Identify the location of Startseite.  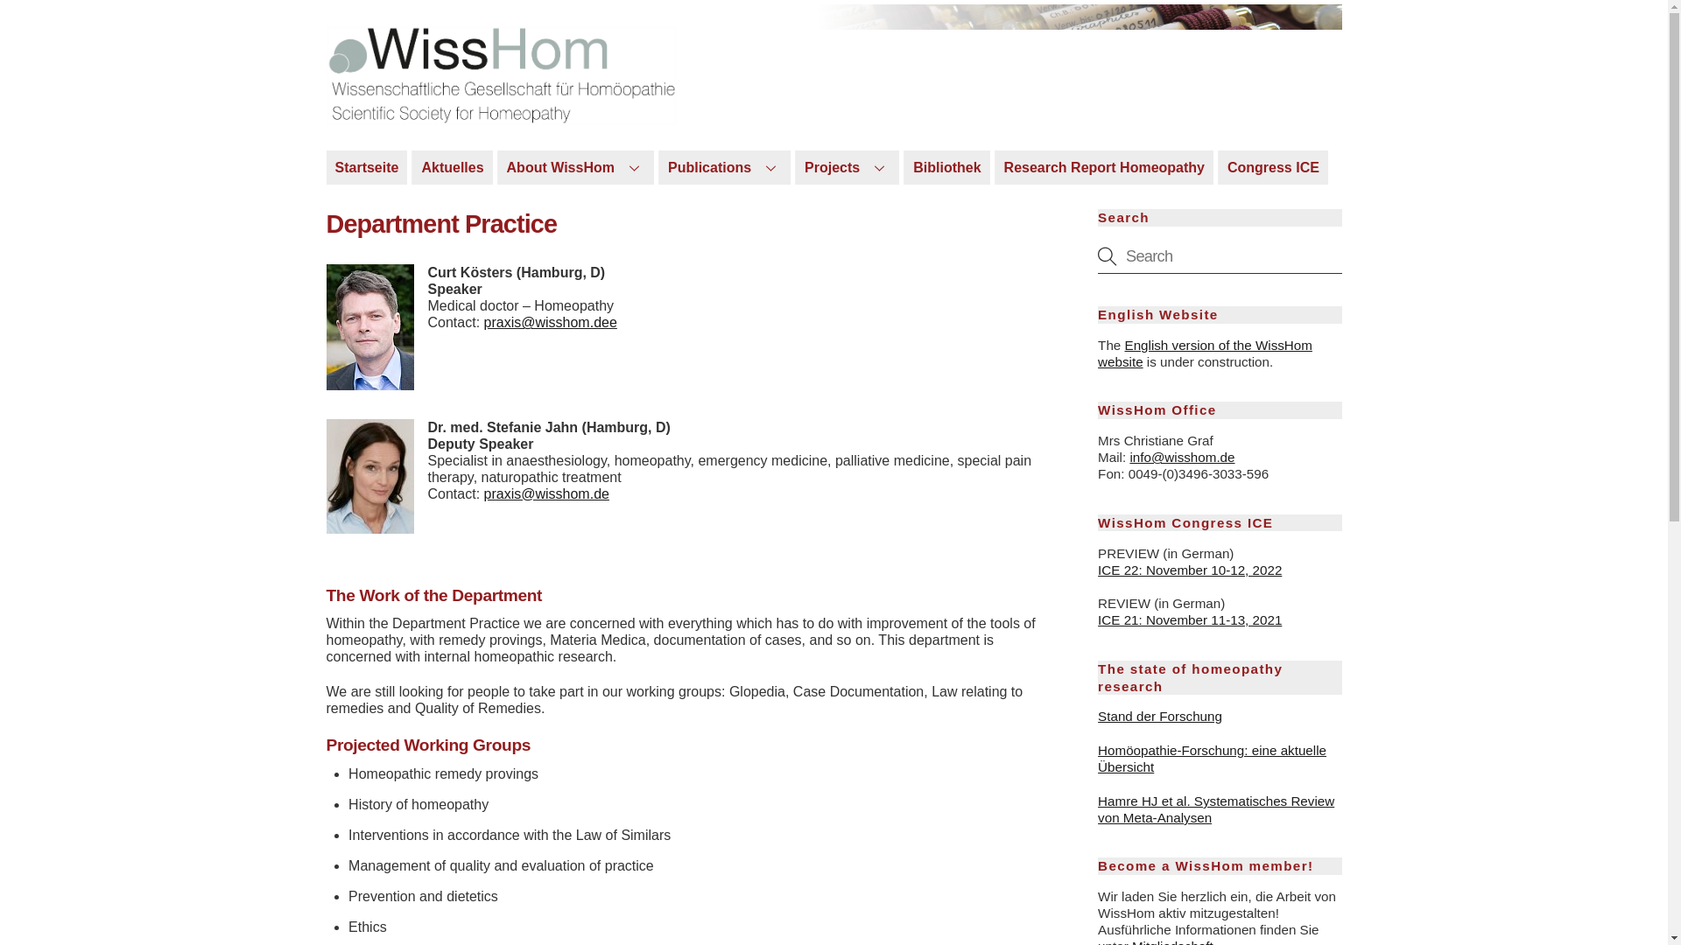
(366, 166).